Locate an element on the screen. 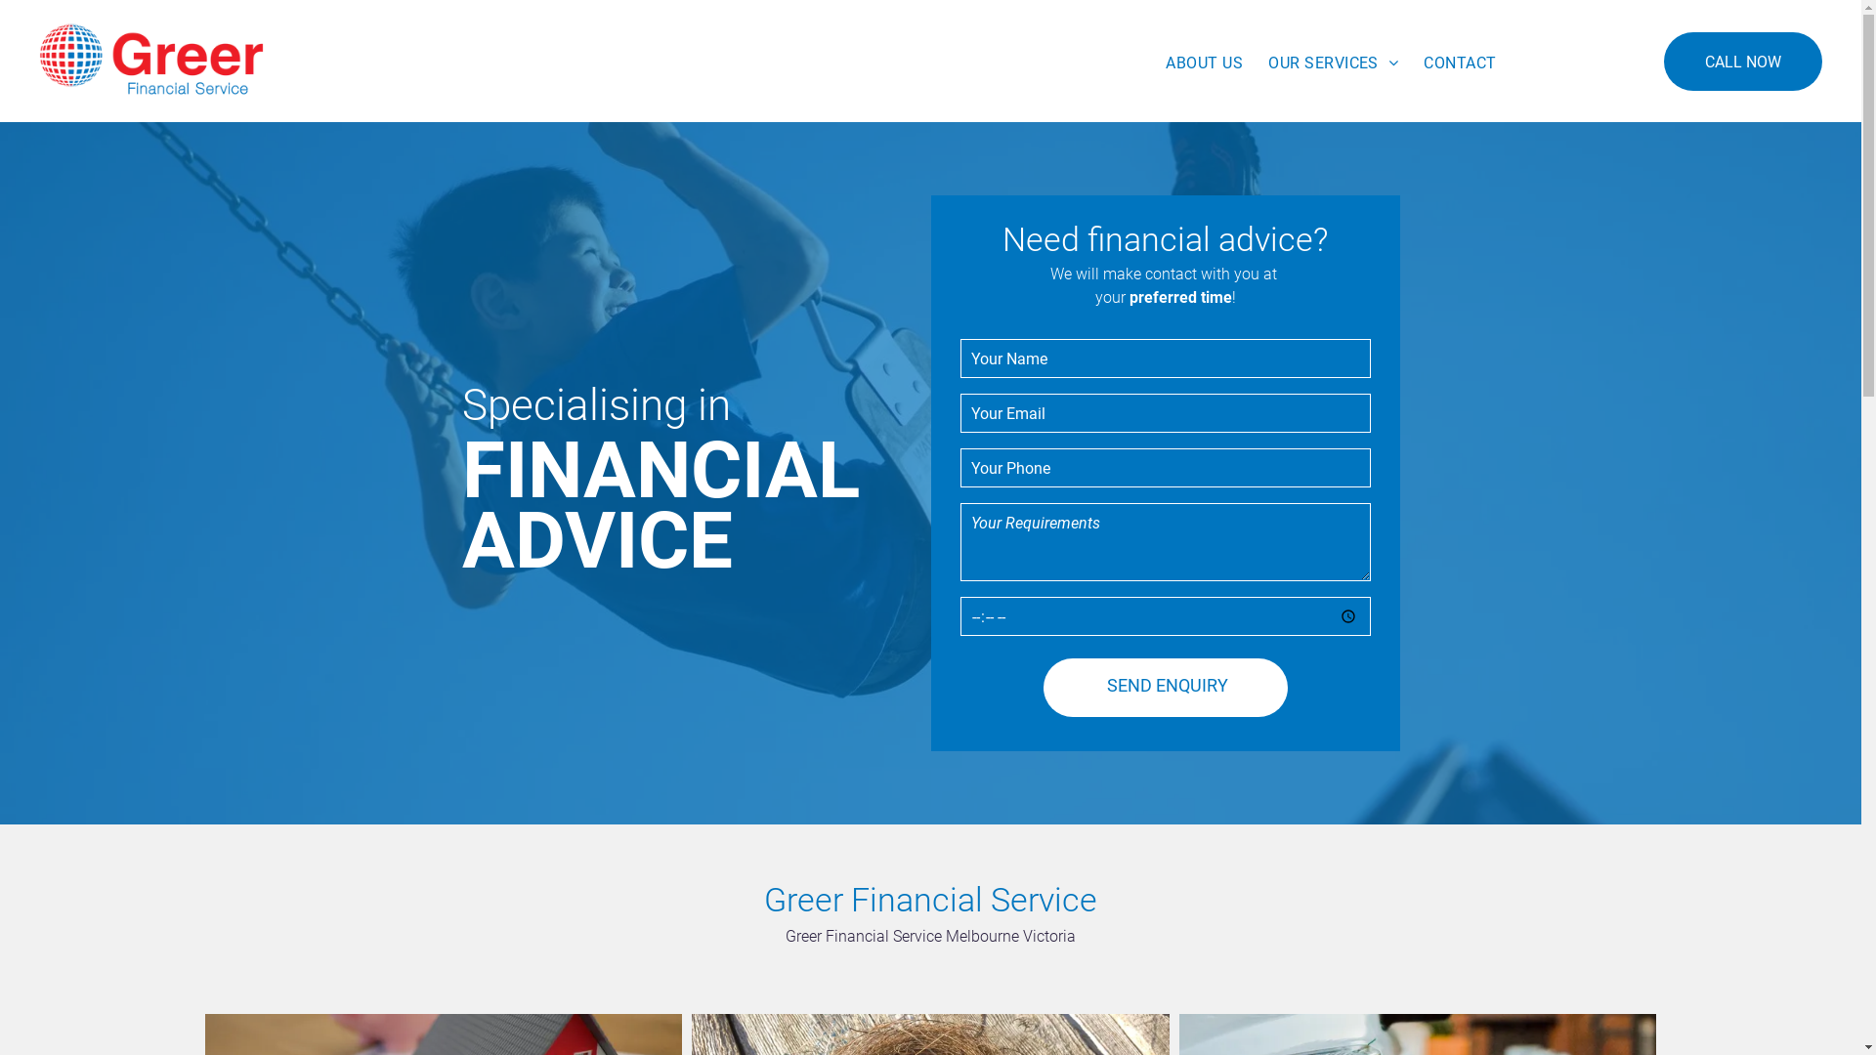  CONTACT is located at coordinates (1460, 63).